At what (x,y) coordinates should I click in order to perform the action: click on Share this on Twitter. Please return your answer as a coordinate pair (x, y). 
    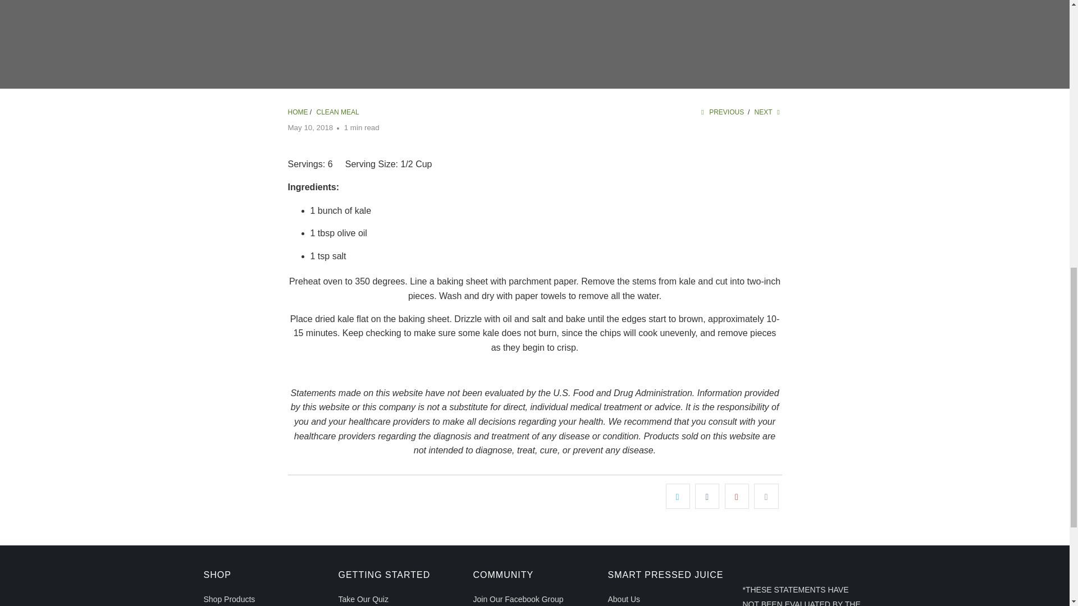
    Looking at the image, I should click on (678, 496).